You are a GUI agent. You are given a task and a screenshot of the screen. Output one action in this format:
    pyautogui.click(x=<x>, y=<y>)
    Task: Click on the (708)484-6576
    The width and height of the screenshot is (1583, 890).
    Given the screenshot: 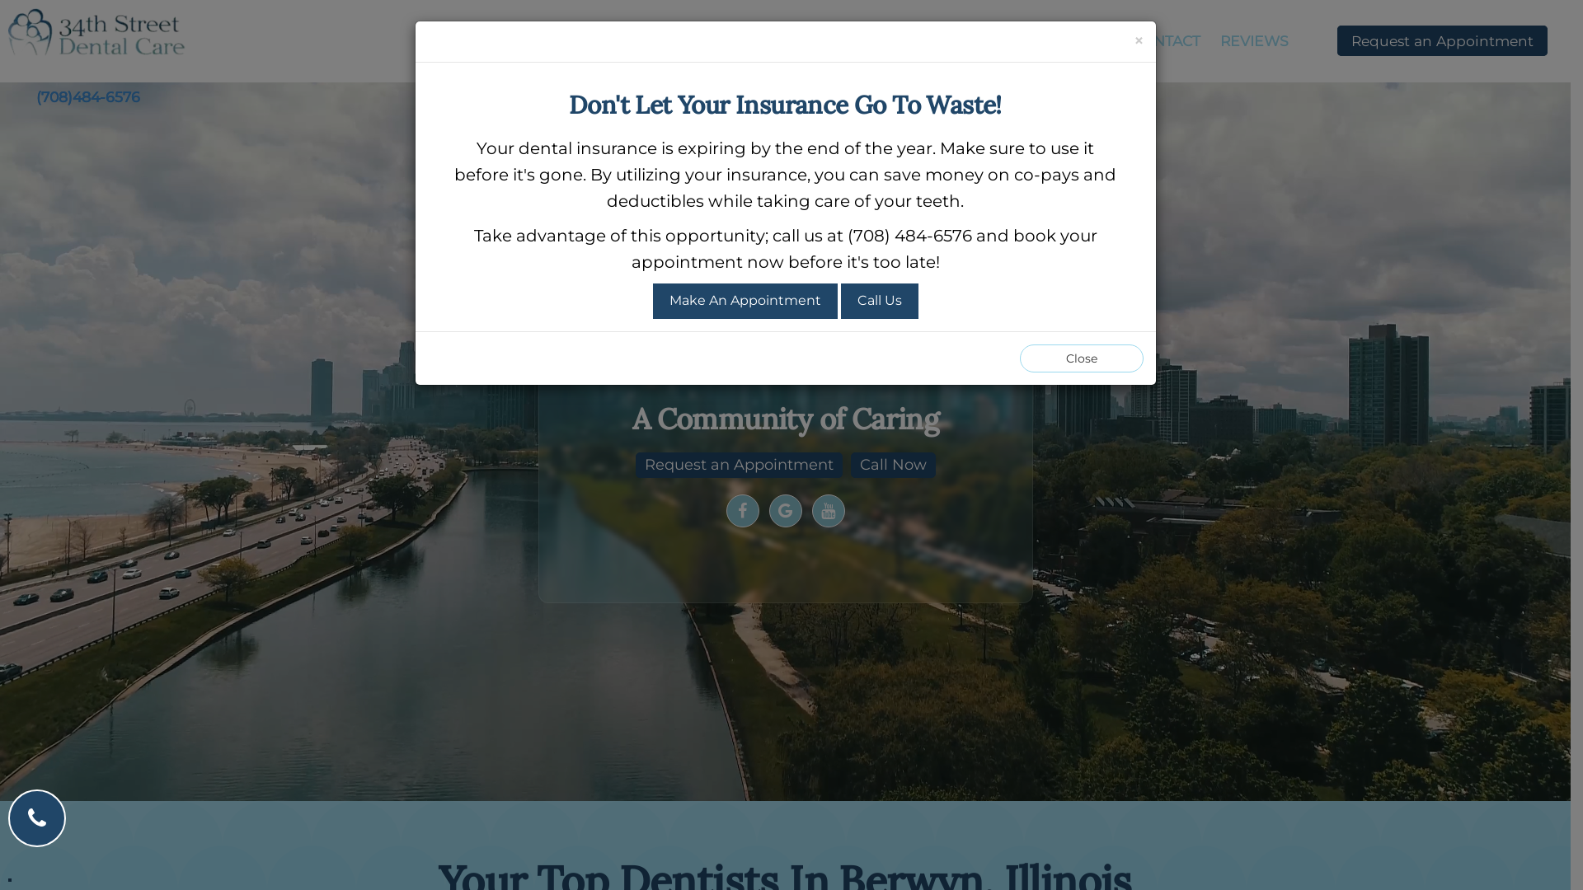 What is the action you would take?
    pyautogui.click(x=88, y=97)
    